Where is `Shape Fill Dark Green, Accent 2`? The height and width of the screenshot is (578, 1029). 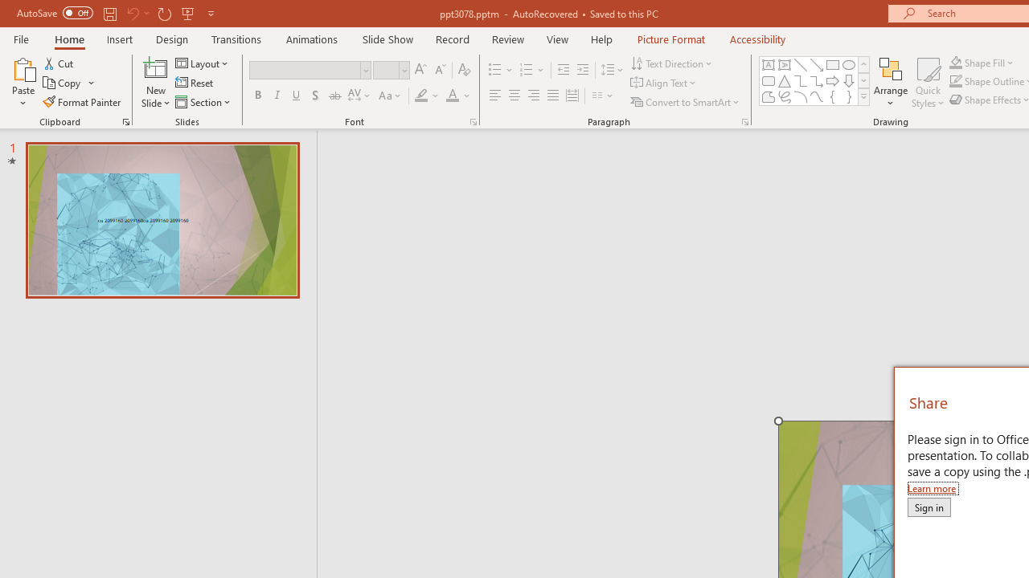
Shape Fill Dark Green, Accent 2 is located at coordinates (955, 63).